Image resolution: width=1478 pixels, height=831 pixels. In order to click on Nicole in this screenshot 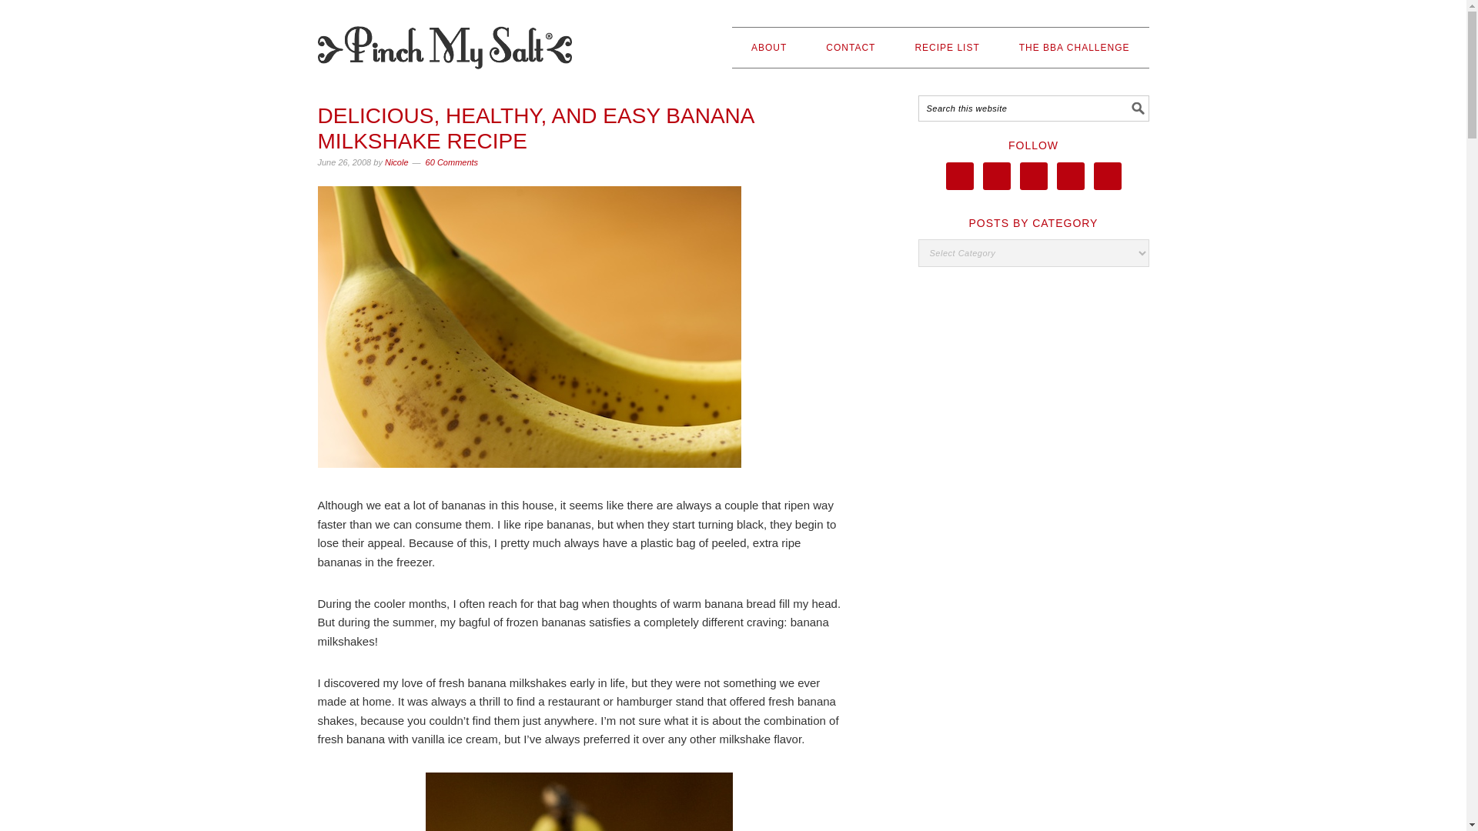, I will do `click(396, 162)`.